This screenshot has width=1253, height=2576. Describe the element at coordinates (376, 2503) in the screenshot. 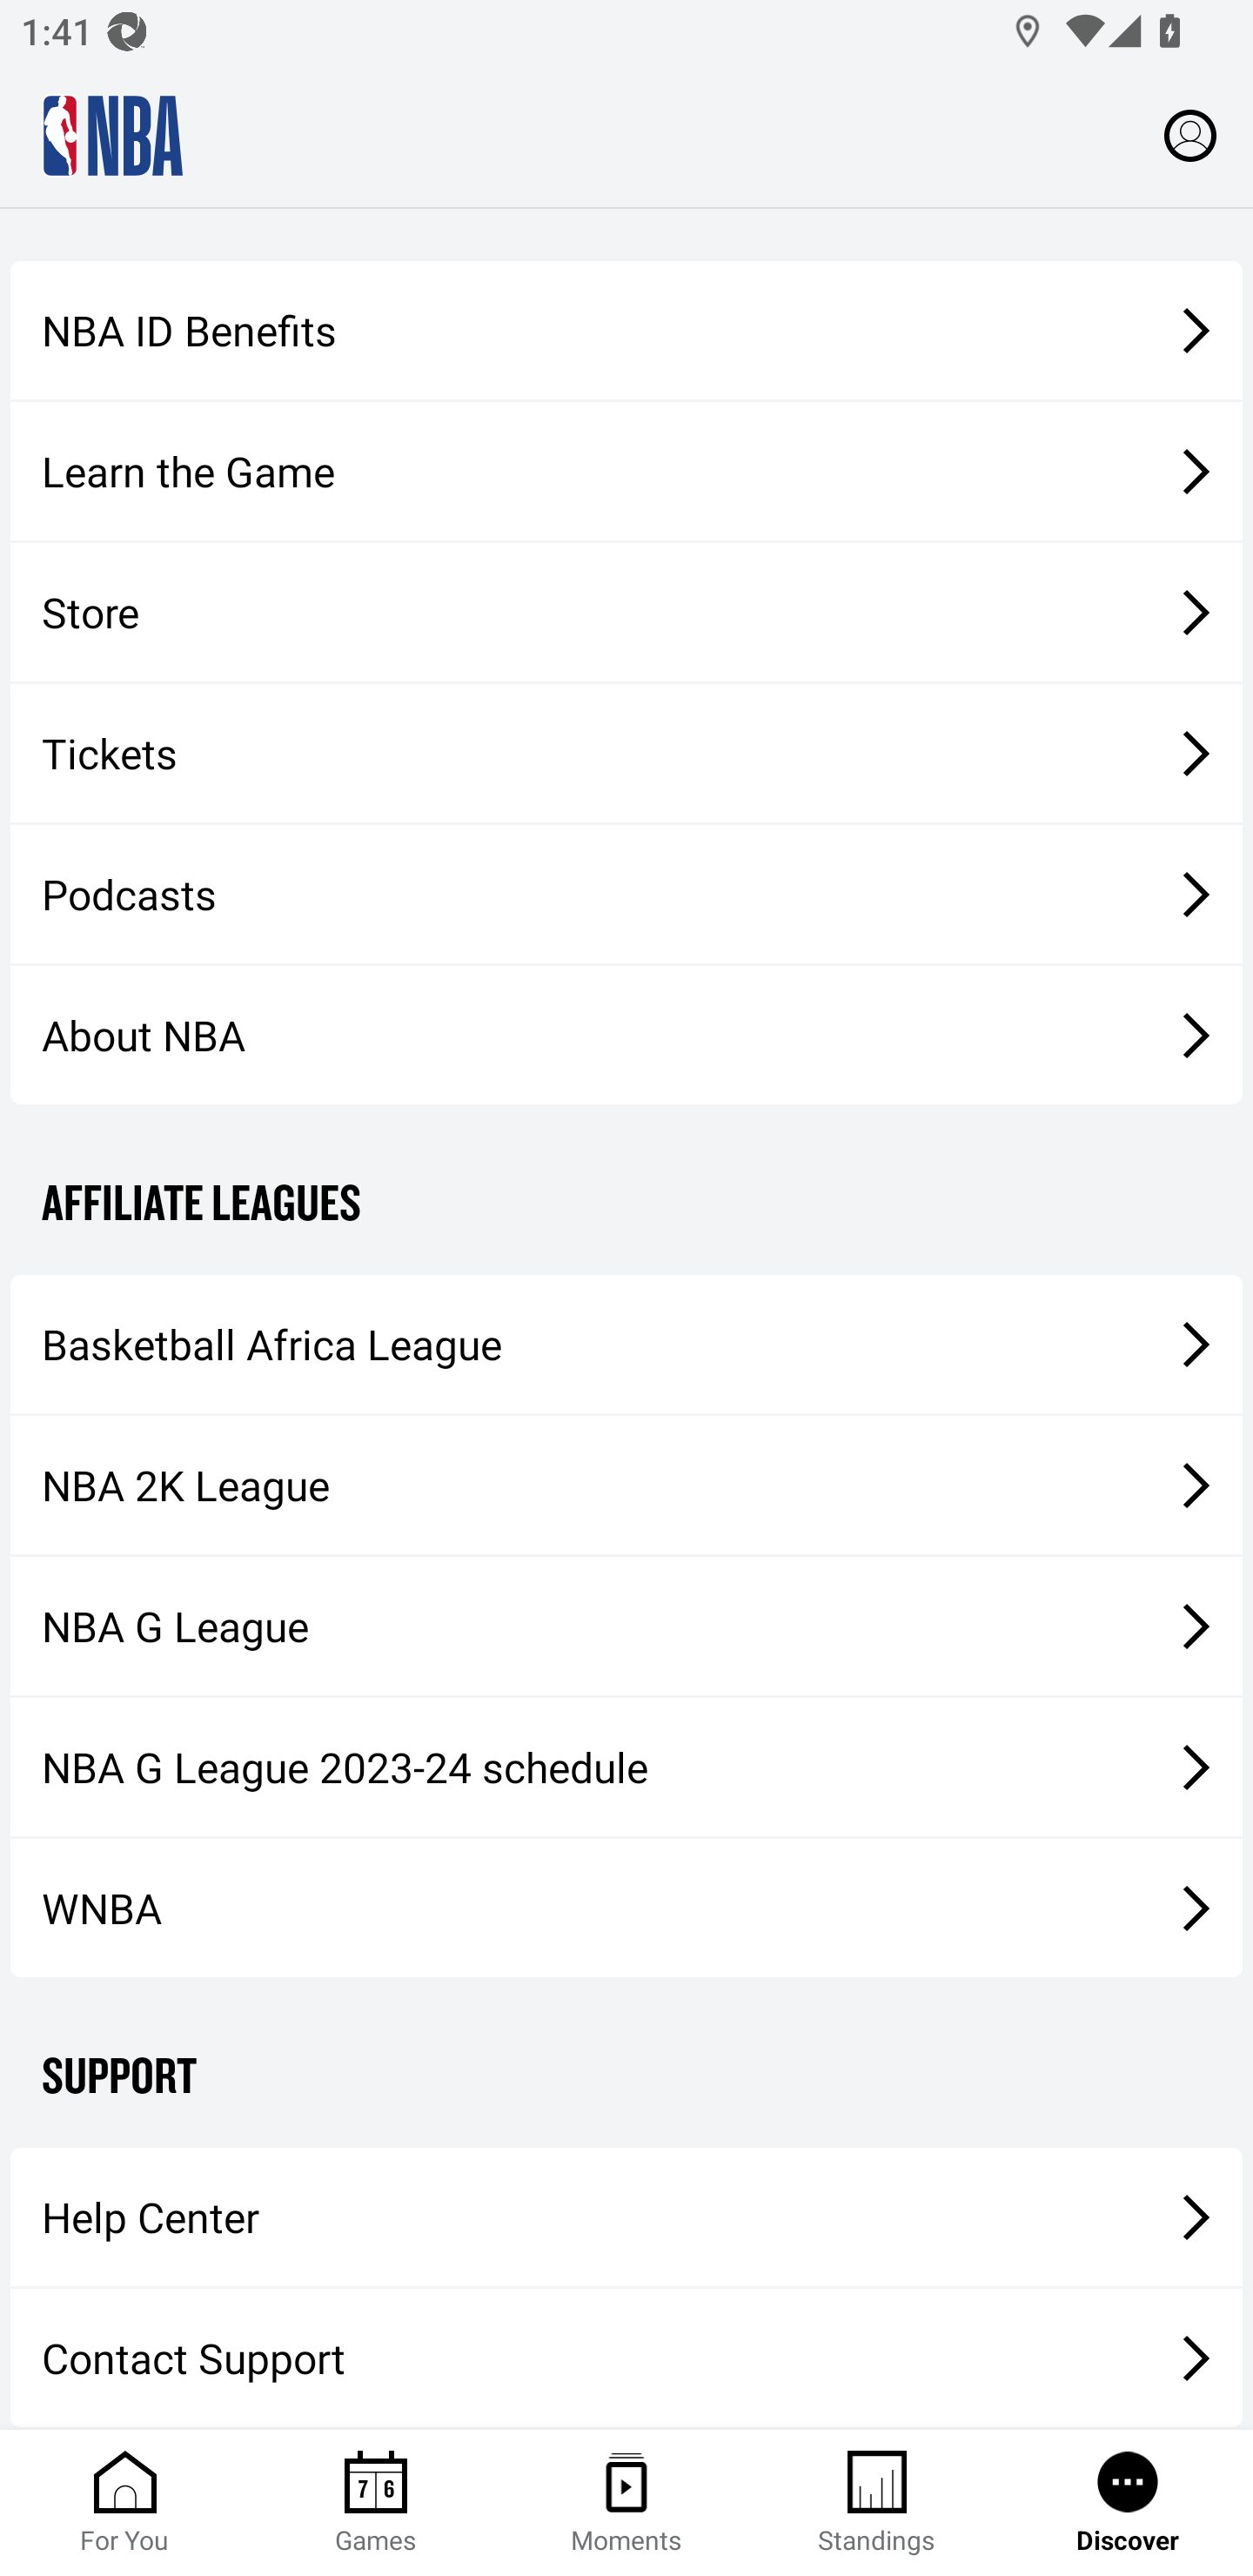

I see `Games` at that location.